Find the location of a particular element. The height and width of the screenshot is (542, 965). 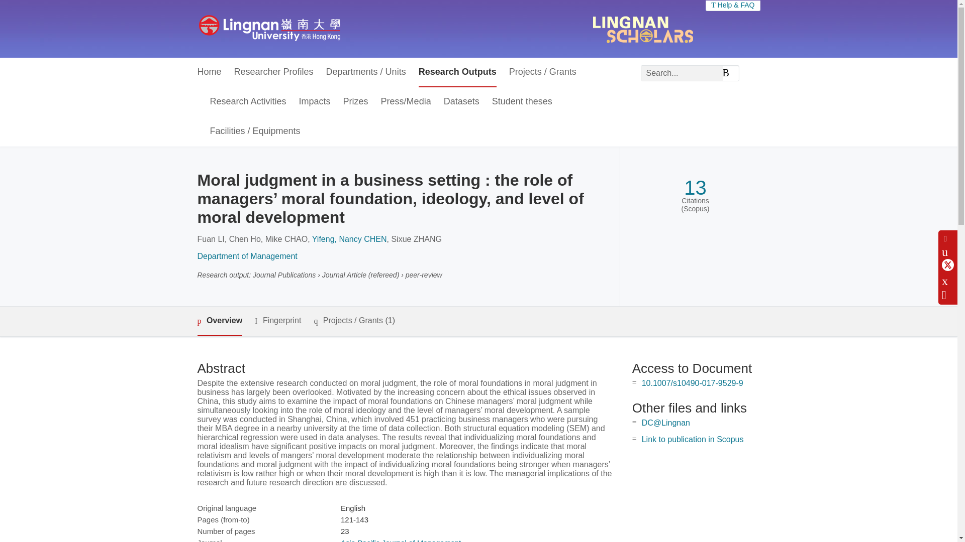

Student theses is located at coordinates (522, 102).